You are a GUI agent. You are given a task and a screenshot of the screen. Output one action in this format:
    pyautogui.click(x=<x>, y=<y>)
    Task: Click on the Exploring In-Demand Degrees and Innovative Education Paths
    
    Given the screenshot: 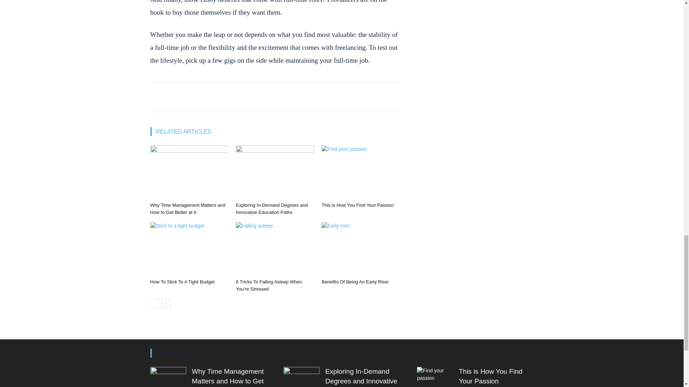 What is the action you would take?
    pyautogui.click(x=271, y=209)
    